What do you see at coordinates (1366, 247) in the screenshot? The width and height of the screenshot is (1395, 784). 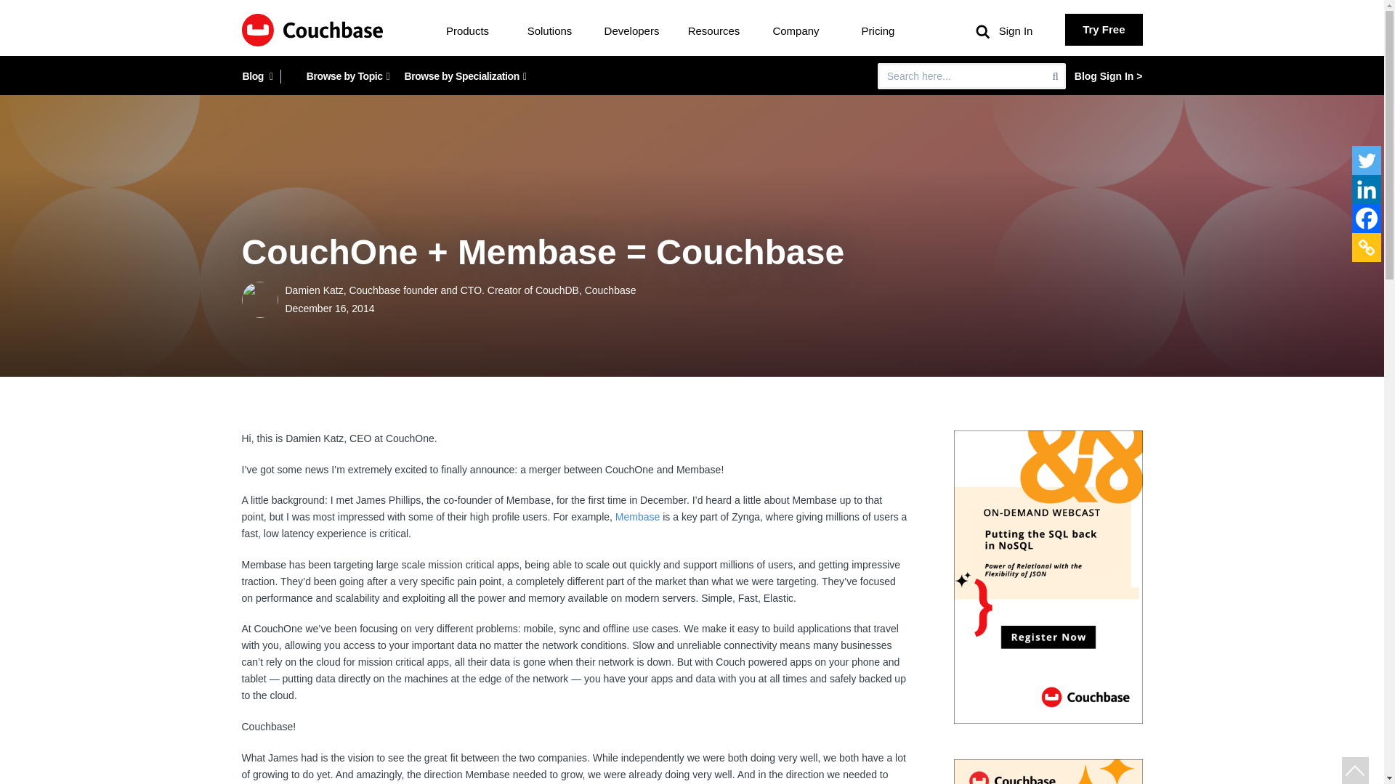 I see `Copy Link` at bounding box center [1366, 247].